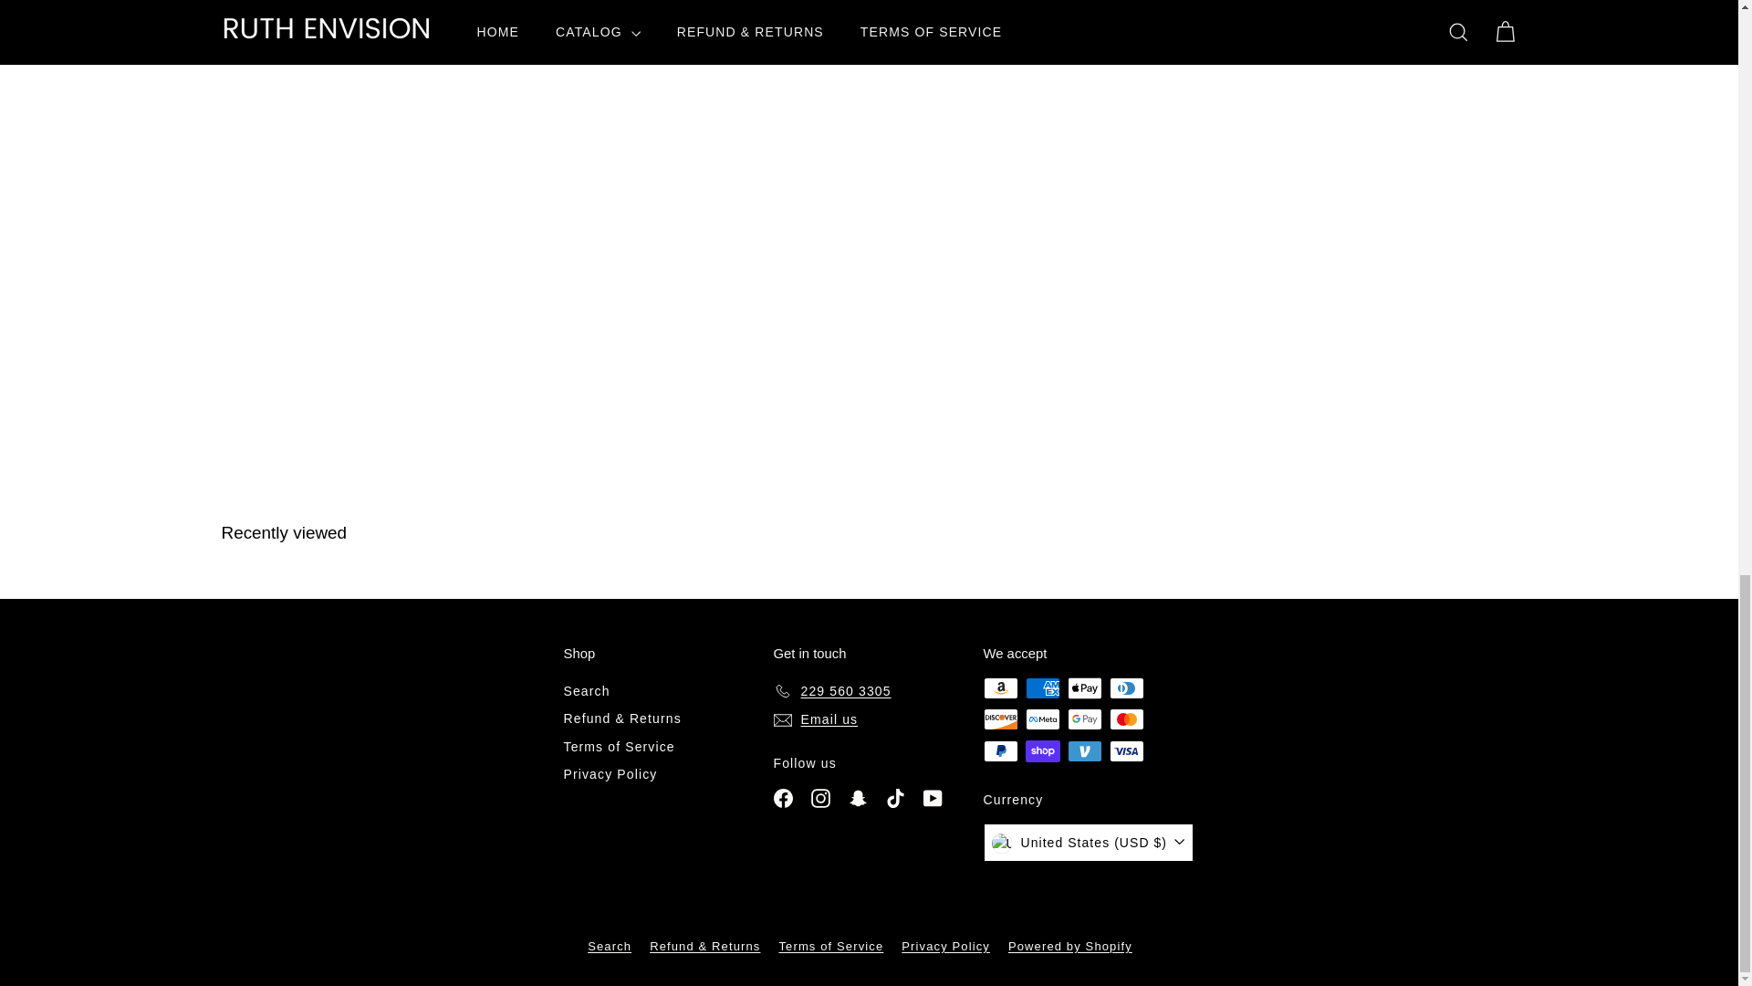 Image resolution: width=1752 pixels, height=986 pixels. What do you see at coordinates (1126, 719) in the screenshot?
I see `Mastercard` at bounding box center [1126, 719].